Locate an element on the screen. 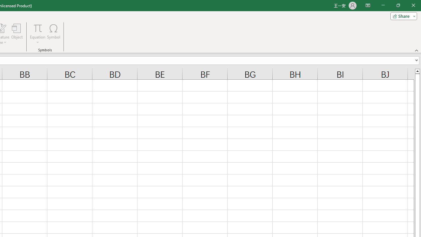 This screenshot has height=237, width=421. Ribbon Display Options is located at coordinates (368, 5).